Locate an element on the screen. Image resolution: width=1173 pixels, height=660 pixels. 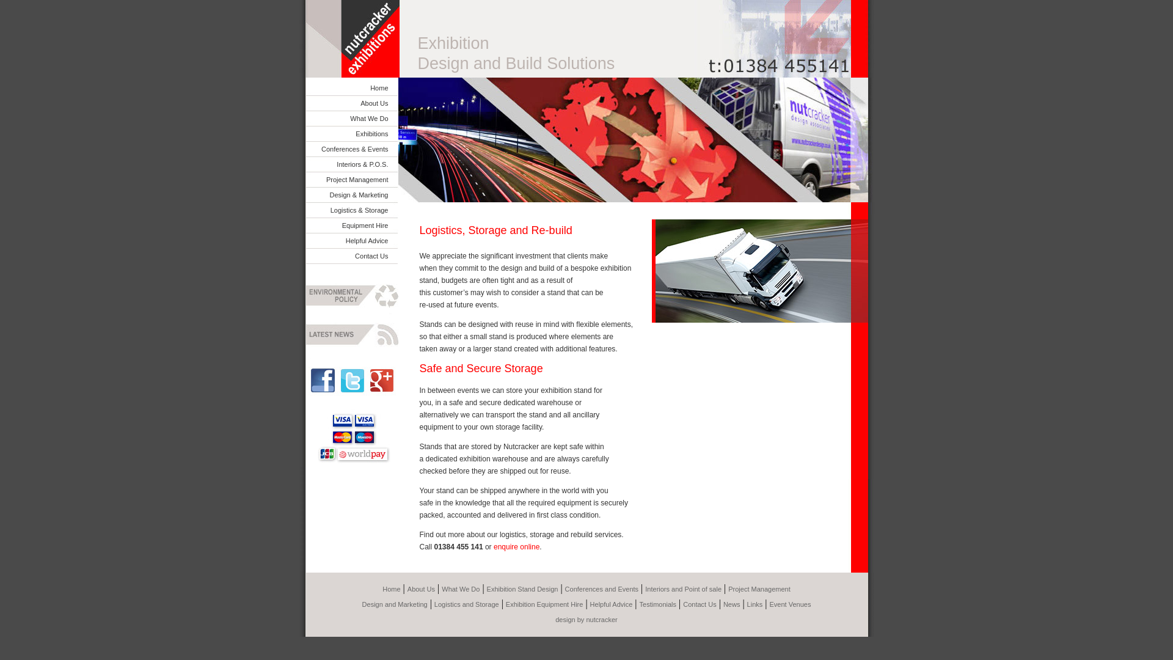
Conferences and Events is located at coordinates (601, 588).